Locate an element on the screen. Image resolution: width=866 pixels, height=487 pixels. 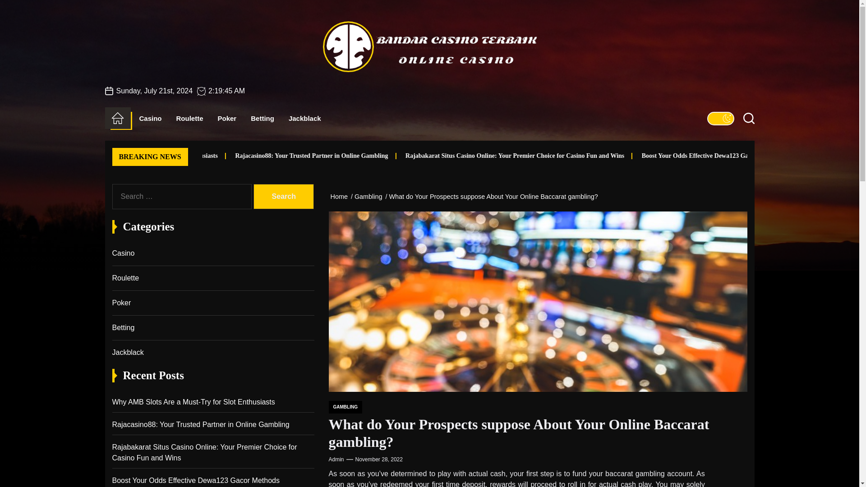
Betting is located at coordinates (263, 118).